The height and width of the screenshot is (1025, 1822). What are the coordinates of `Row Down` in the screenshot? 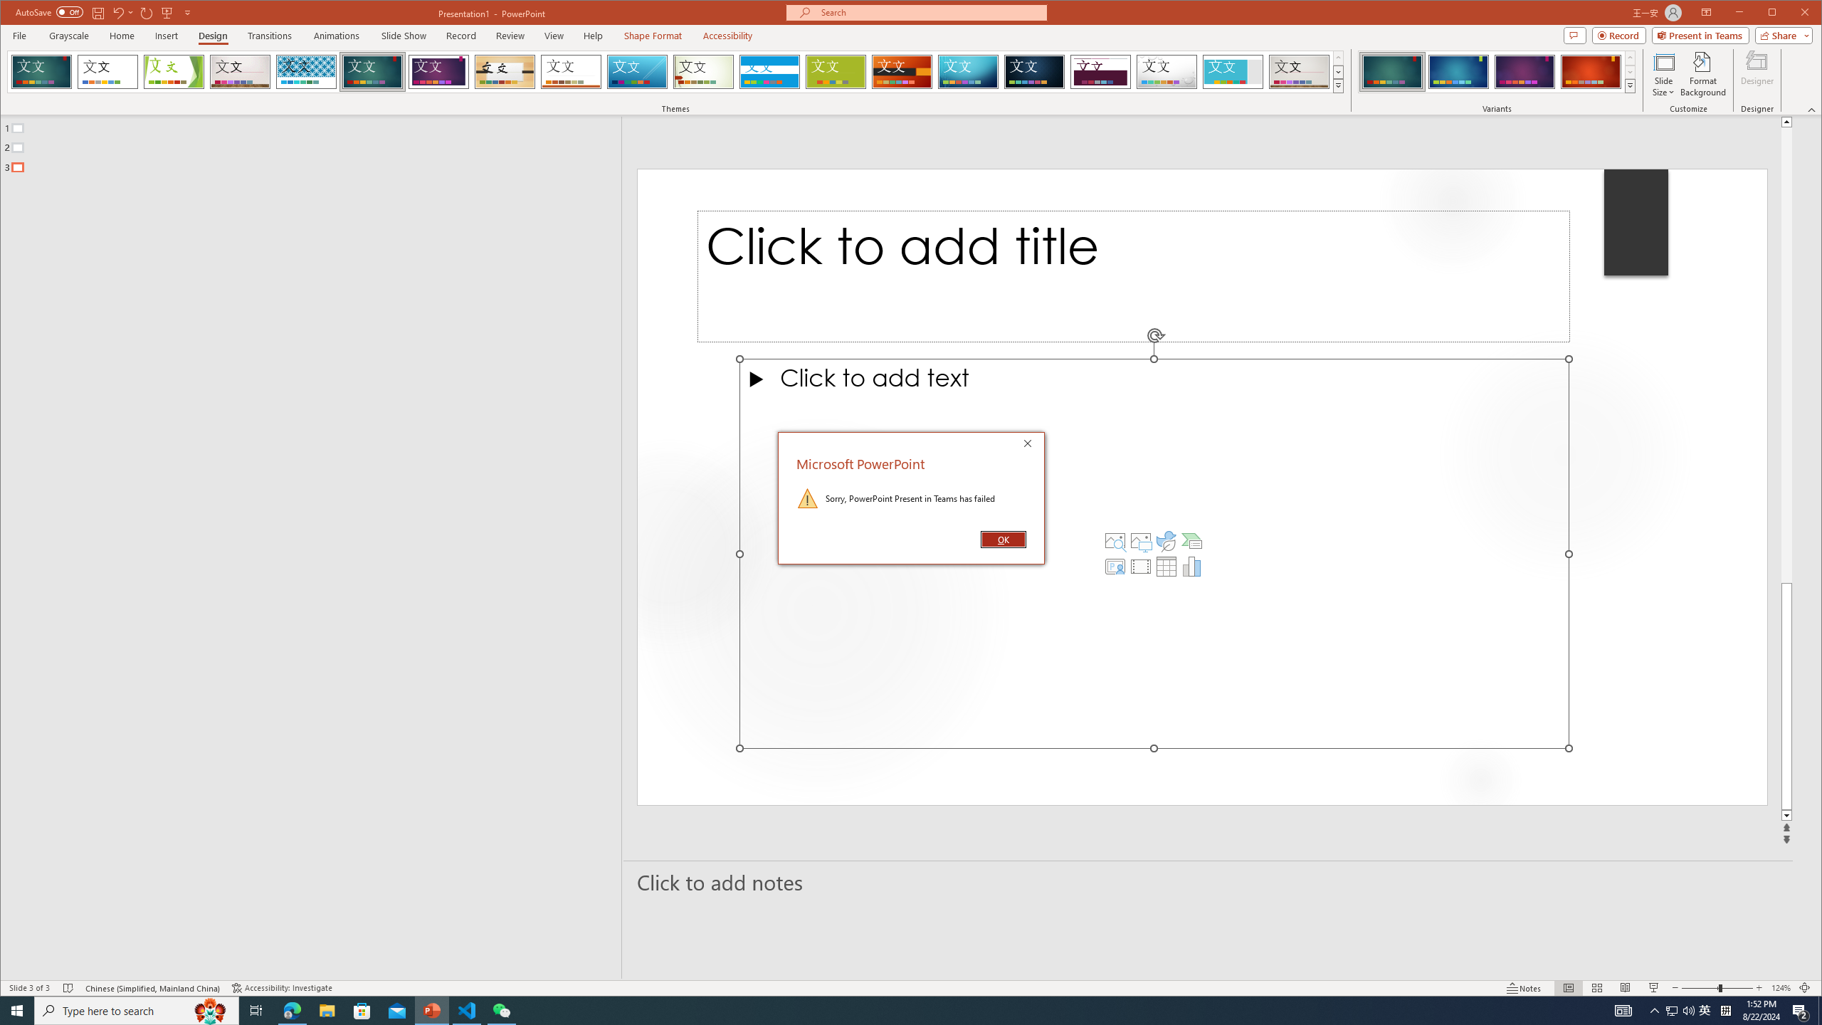 It's located at (1630, 72).